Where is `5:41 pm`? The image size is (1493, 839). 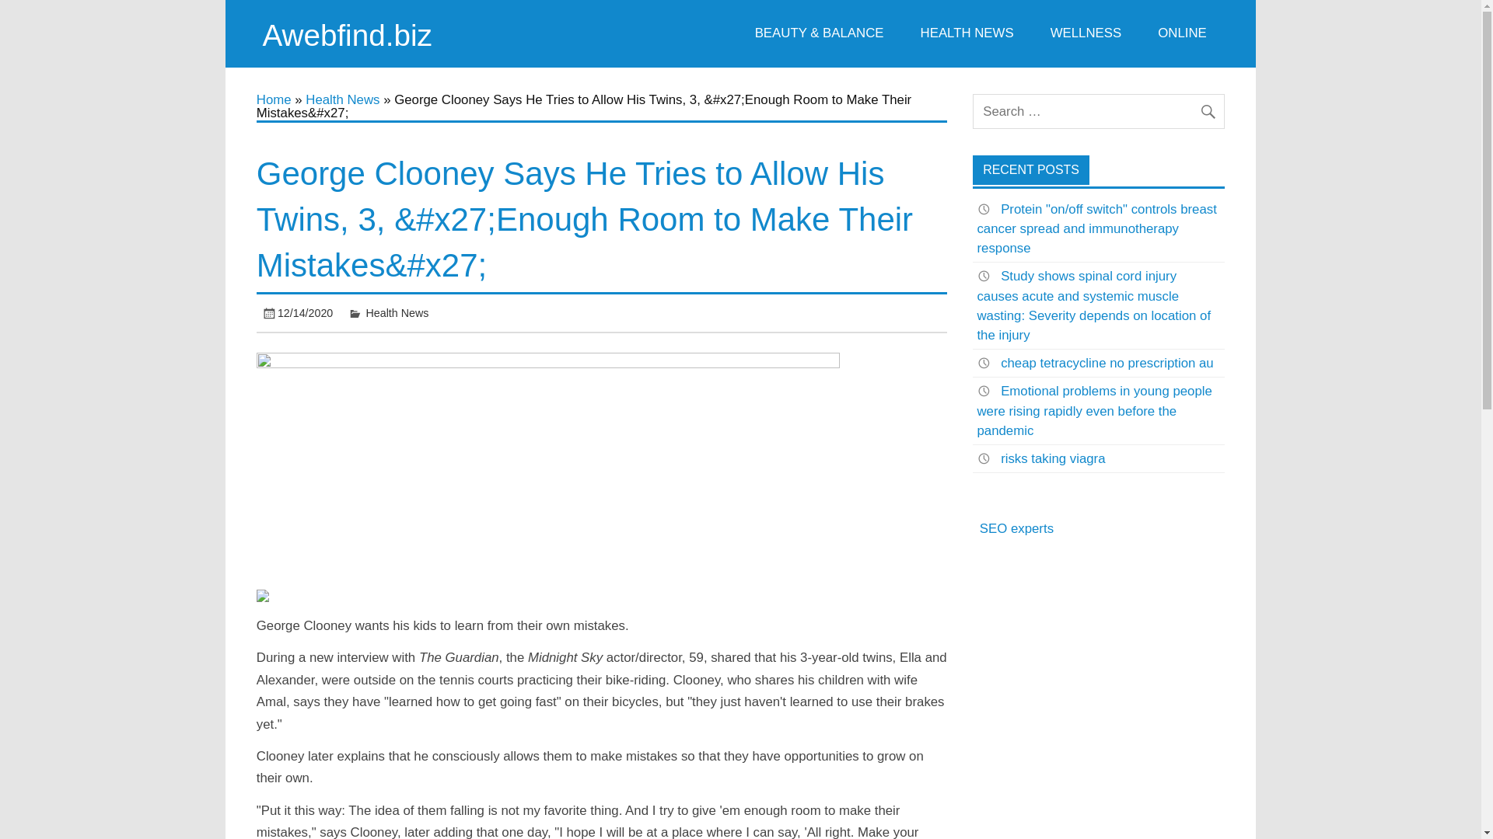
5:41 pm is located at coordinates (305, 313).